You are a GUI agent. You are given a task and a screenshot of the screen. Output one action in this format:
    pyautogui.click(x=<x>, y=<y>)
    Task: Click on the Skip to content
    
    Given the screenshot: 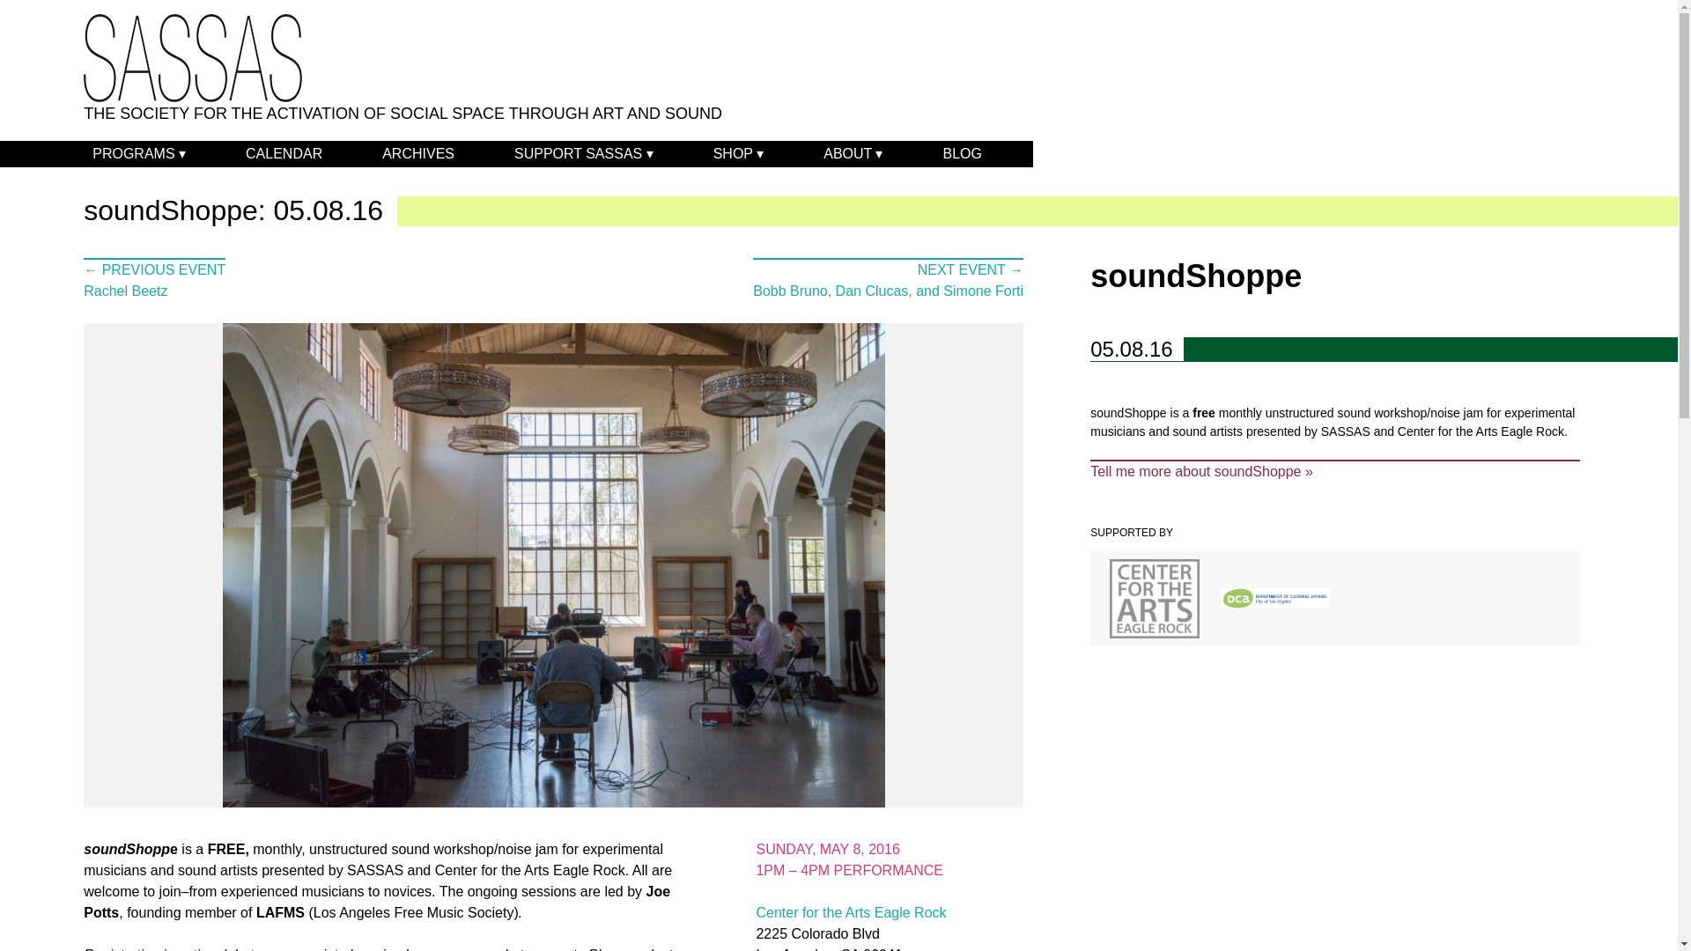 What is the action you would take?
    pyautogui.click(x=9, y=143)
    